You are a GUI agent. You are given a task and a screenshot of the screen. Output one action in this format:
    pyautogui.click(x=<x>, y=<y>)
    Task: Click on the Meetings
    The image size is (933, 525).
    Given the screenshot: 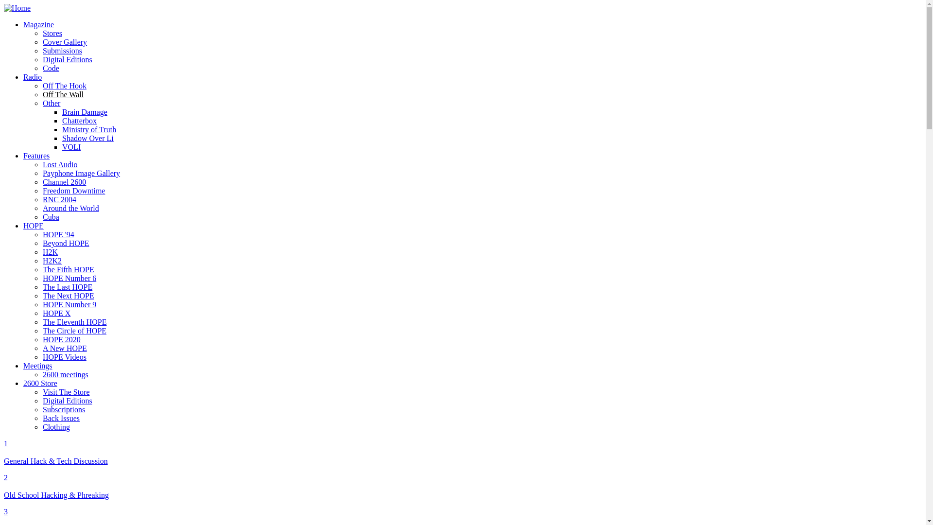 What is the action you would take?
    pyautogui.click(x=38, y=366)
    